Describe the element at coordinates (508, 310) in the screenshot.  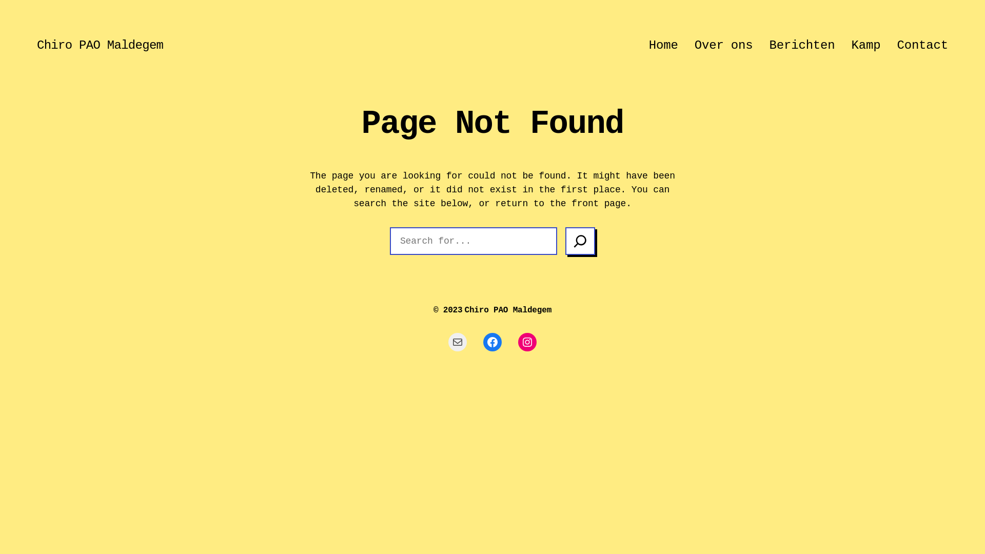
I see `Chiro PAO Maldegem` at that location.